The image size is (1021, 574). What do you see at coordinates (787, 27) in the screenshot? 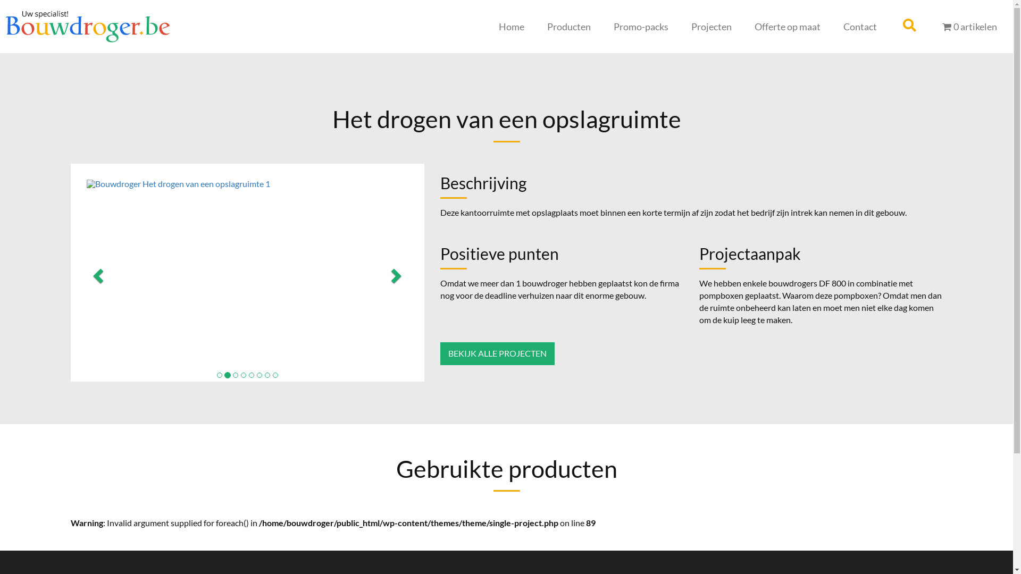
I see `Offerte op maat` at bounding box center [787, 27].